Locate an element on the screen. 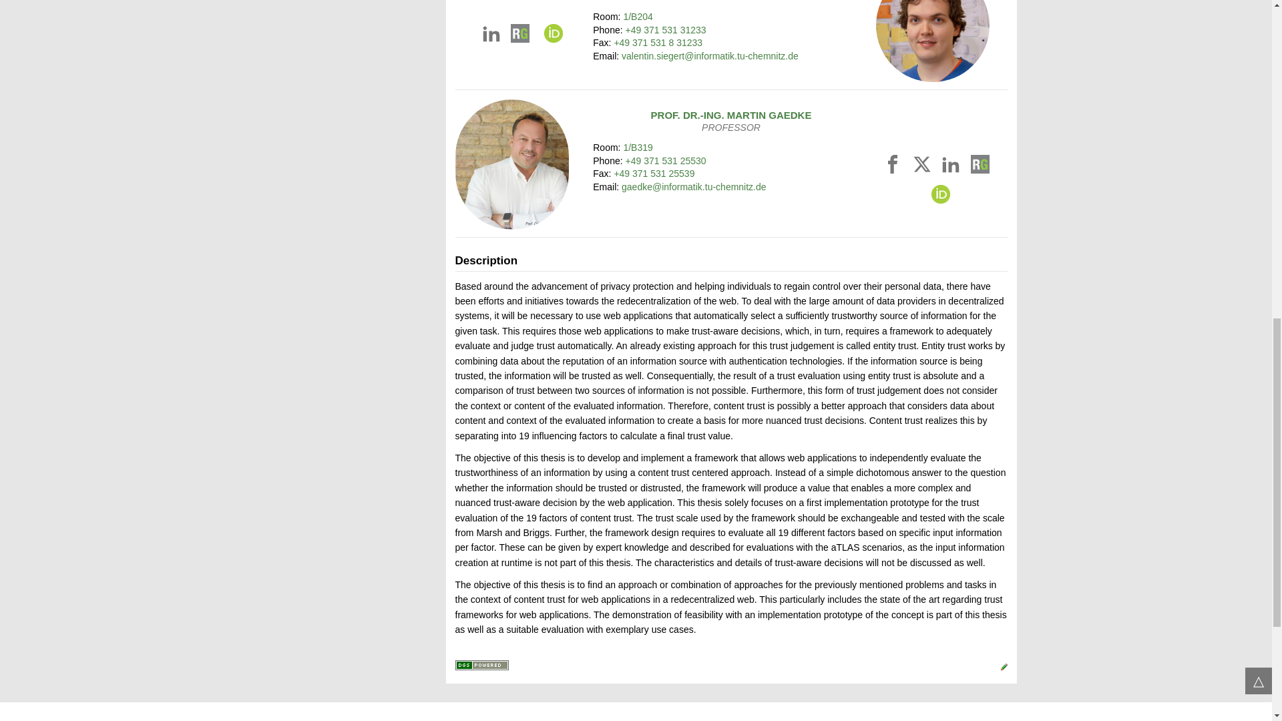  LinkedIn Martin Gaedke is located at coordinates (952, 167).